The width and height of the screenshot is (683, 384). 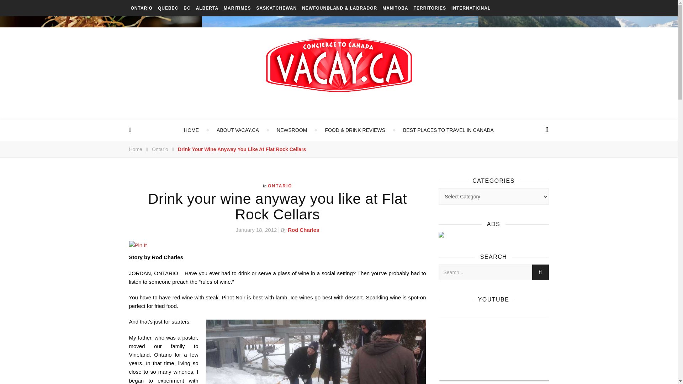 I want to click on Vacay.ca, so click(x=339, y=65).